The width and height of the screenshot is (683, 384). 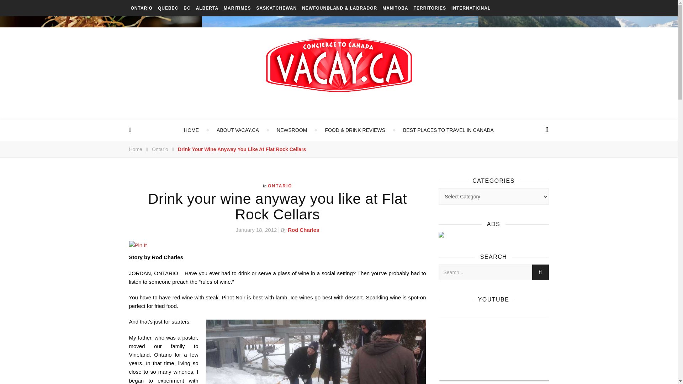 I want to click on Vacay.ca, so click(x=339, y=65).